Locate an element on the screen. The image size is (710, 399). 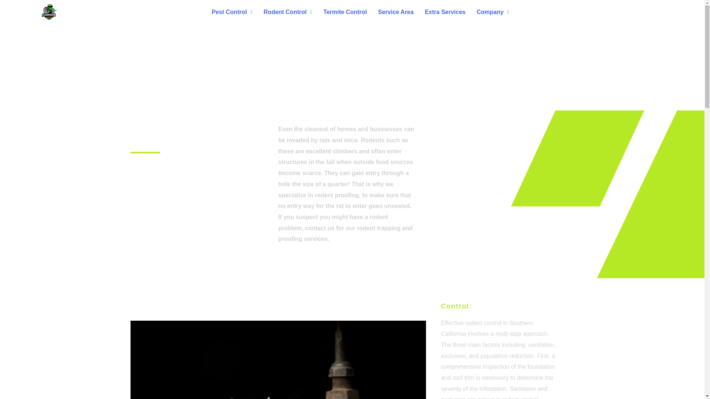
Termite Control is located at coordinates (345, 12).